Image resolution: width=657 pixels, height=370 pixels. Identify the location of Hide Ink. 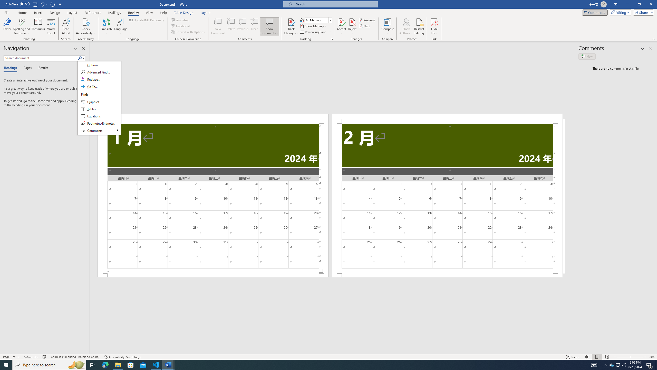
(434, 22).